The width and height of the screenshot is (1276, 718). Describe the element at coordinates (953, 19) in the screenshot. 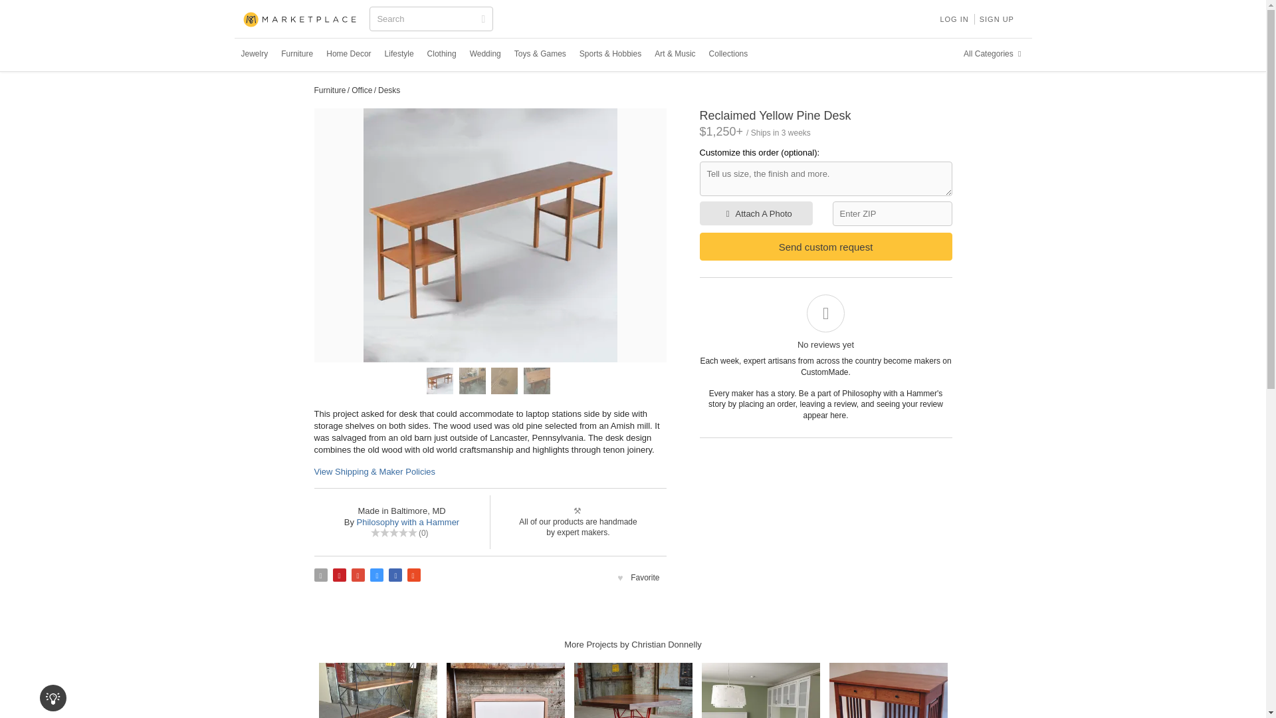

I see `LOG IN` at that location.